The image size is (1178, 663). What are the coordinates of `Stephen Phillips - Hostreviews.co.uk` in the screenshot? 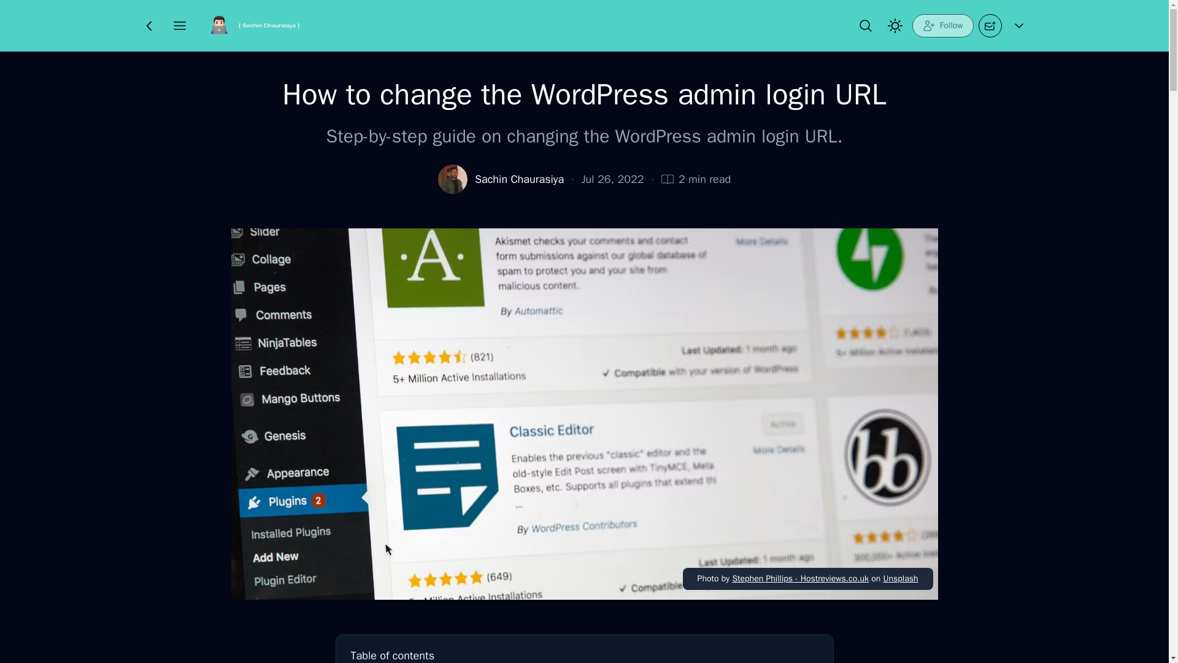 It's located at (800, 578).